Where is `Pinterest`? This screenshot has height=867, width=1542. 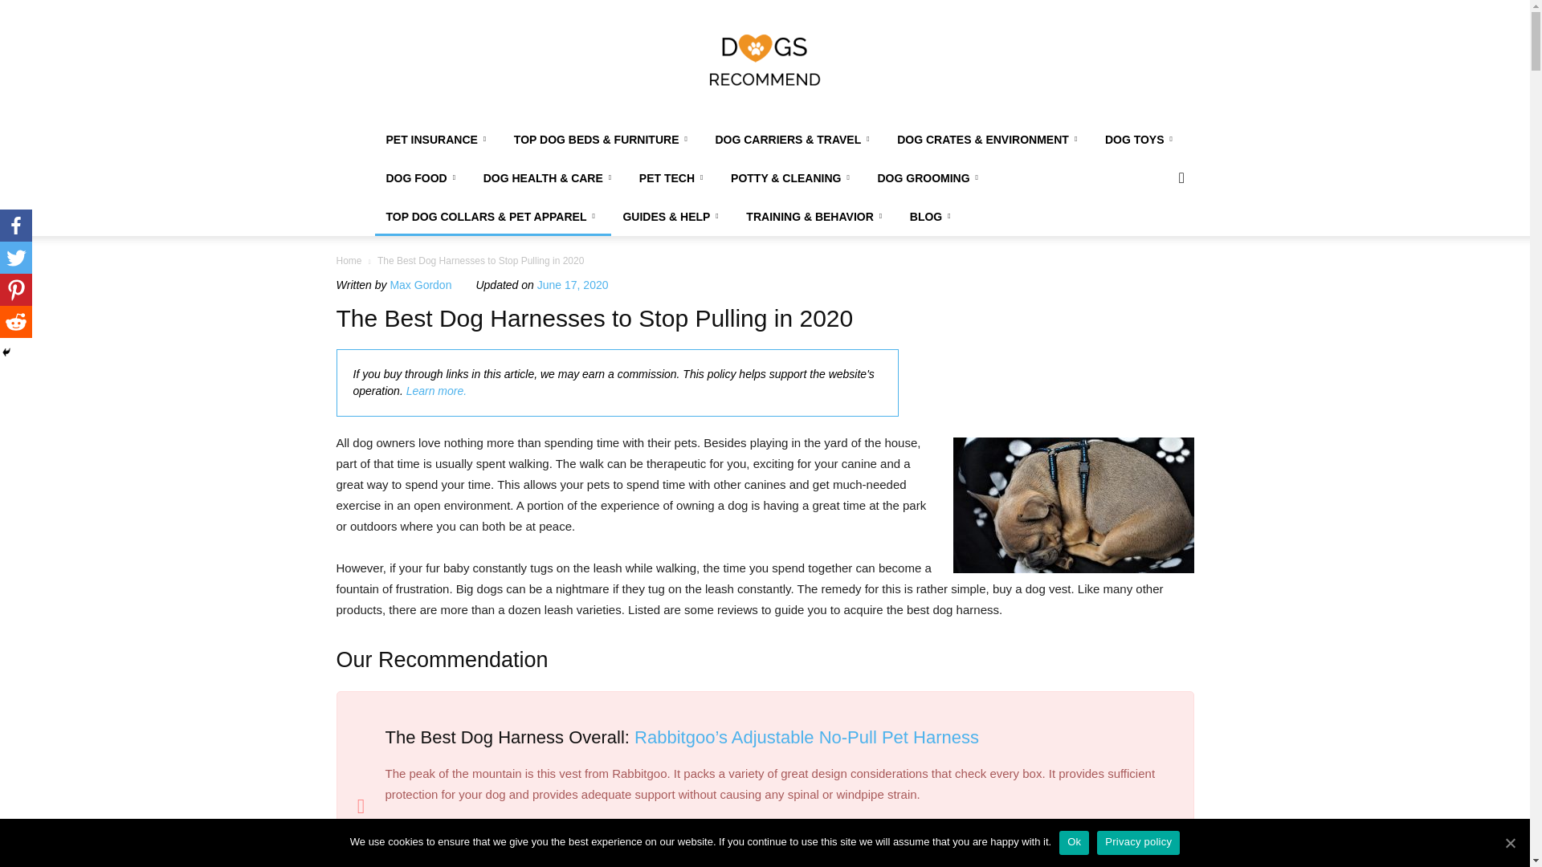
Pinterest is located at coordinates (16, 290).